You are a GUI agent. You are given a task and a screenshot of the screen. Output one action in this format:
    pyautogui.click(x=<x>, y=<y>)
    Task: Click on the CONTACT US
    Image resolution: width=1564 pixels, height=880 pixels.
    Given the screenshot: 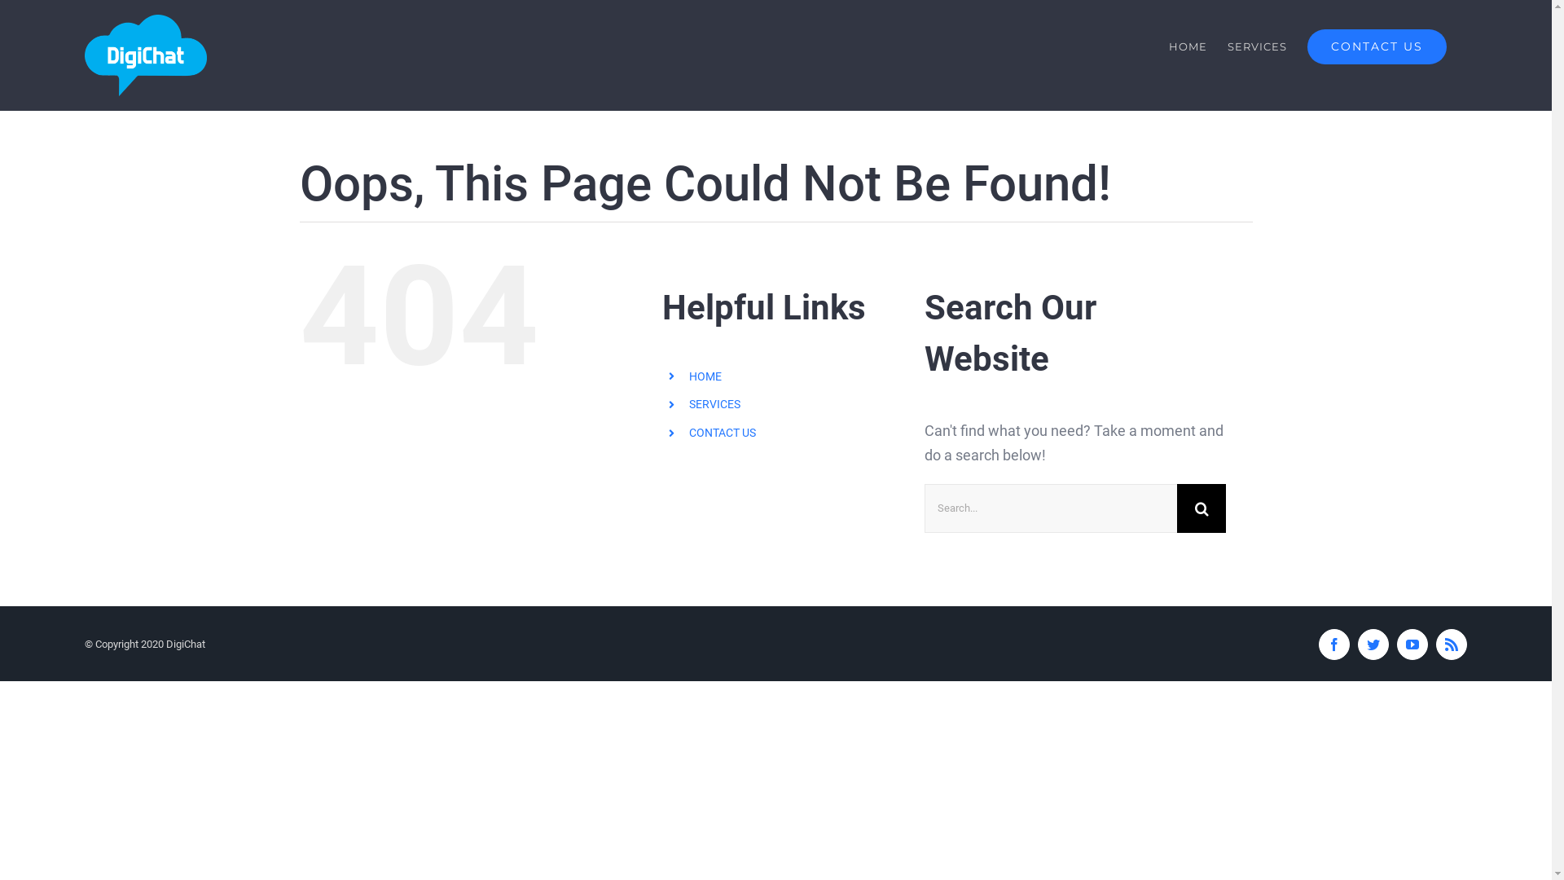 What is the action you would take?
    pyautogui.click(x=1377, y=46)
    